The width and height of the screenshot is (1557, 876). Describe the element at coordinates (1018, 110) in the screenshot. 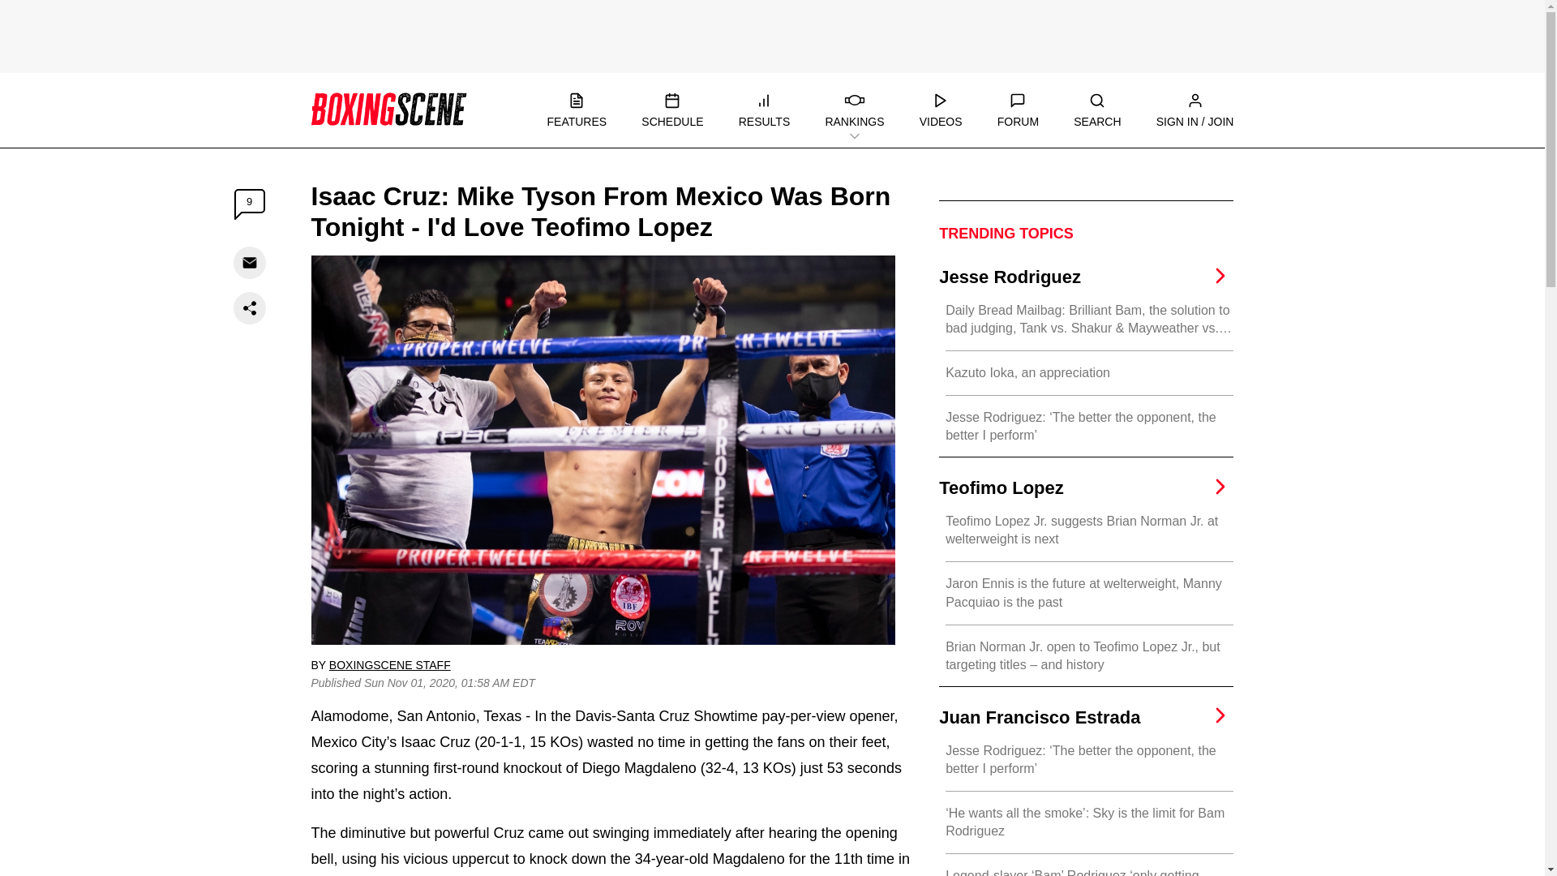

I see `FORUM` at that location.